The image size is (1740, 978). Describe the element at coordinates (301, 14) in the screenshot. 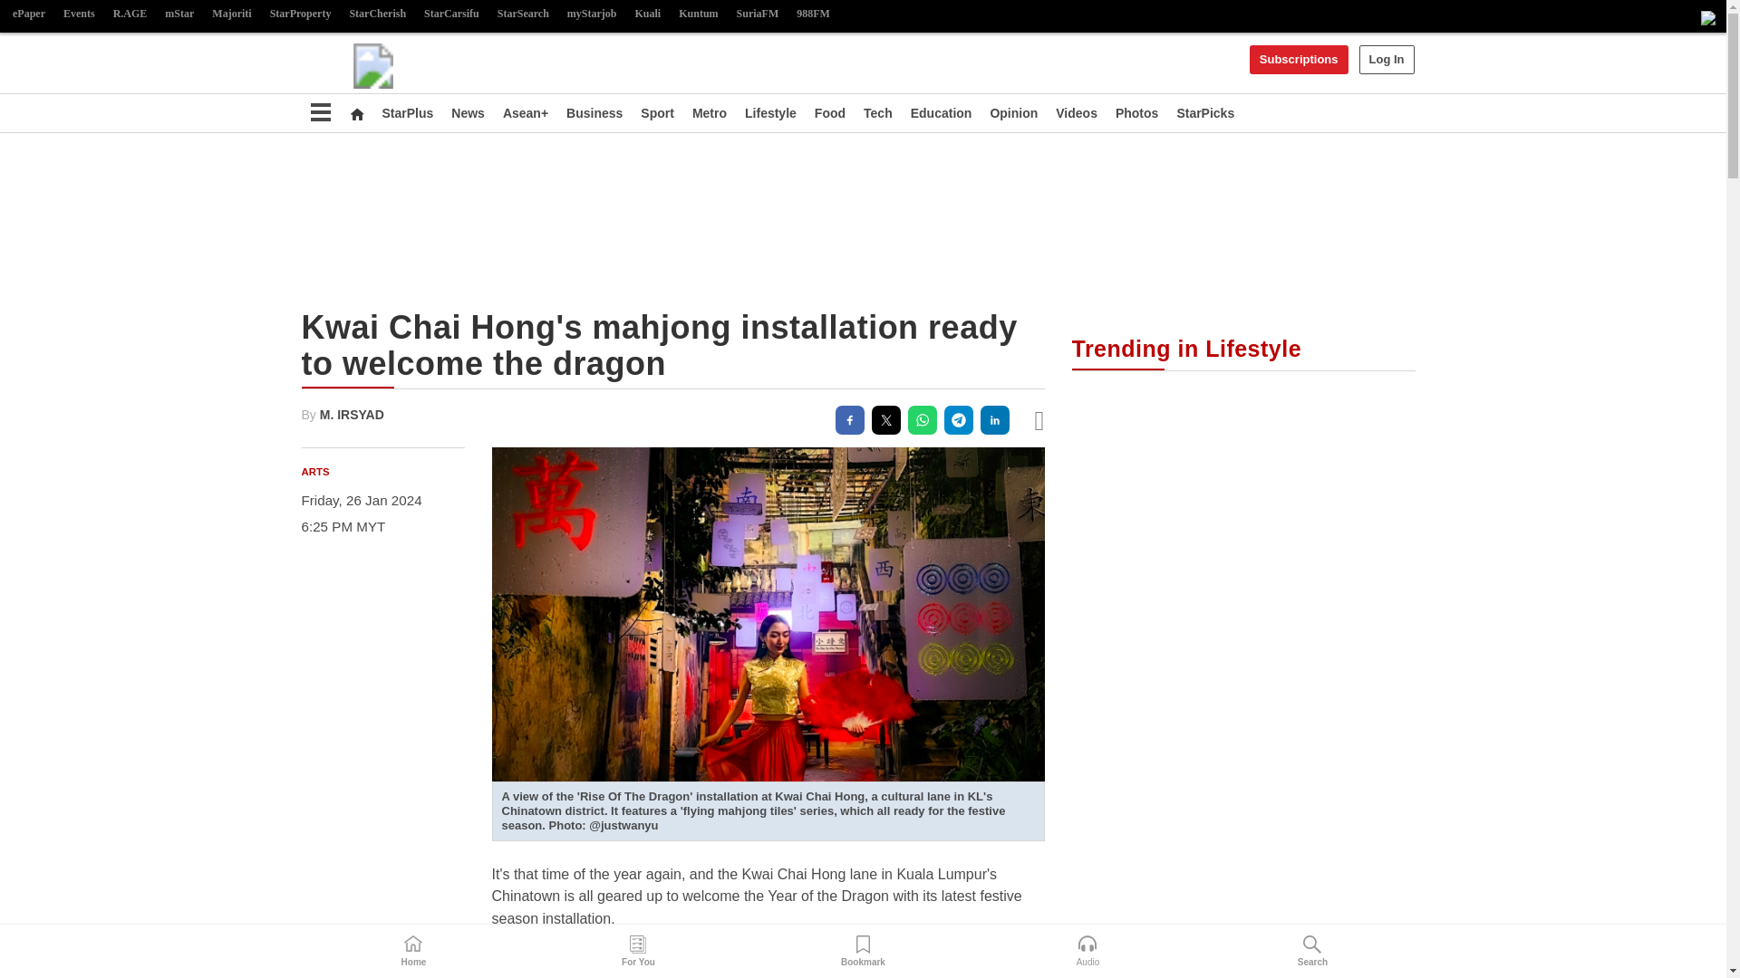

I see `StarProperty` at that location.